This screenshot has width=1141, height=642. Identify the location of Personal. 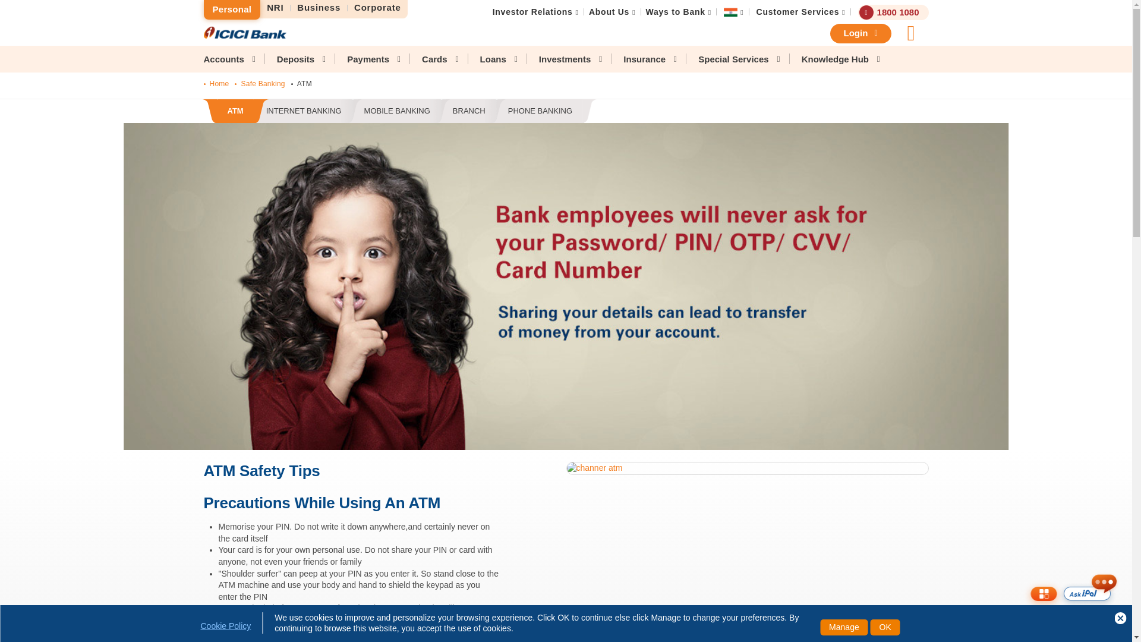
(275, 8).